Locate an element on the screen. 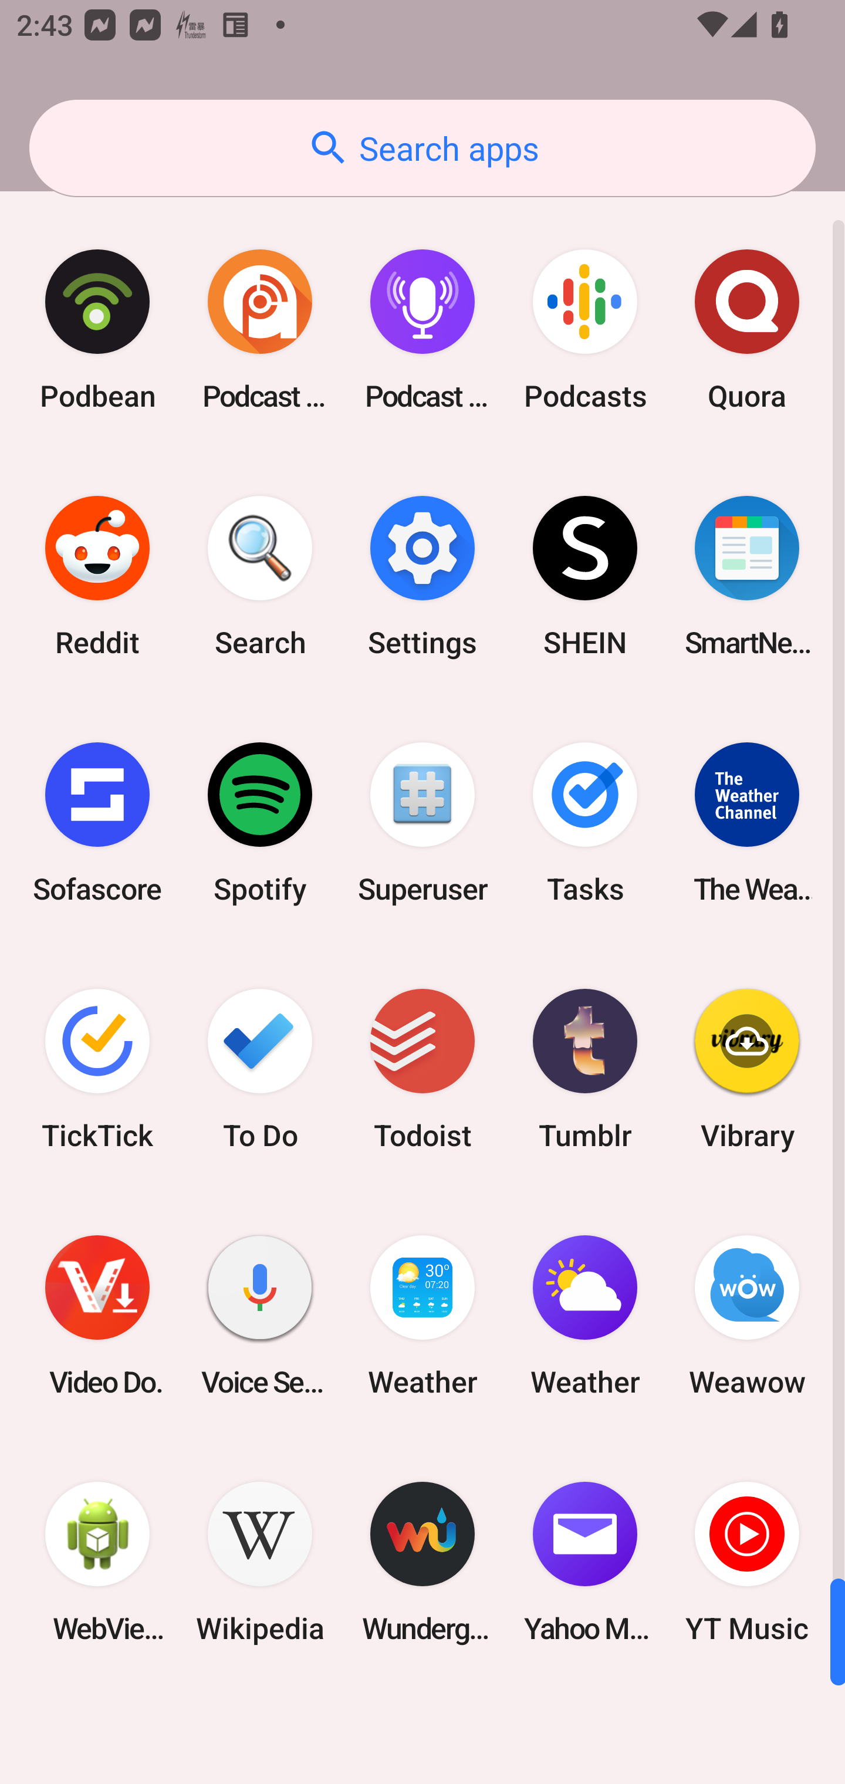  Todoist is located at coordinates (422, 1068).